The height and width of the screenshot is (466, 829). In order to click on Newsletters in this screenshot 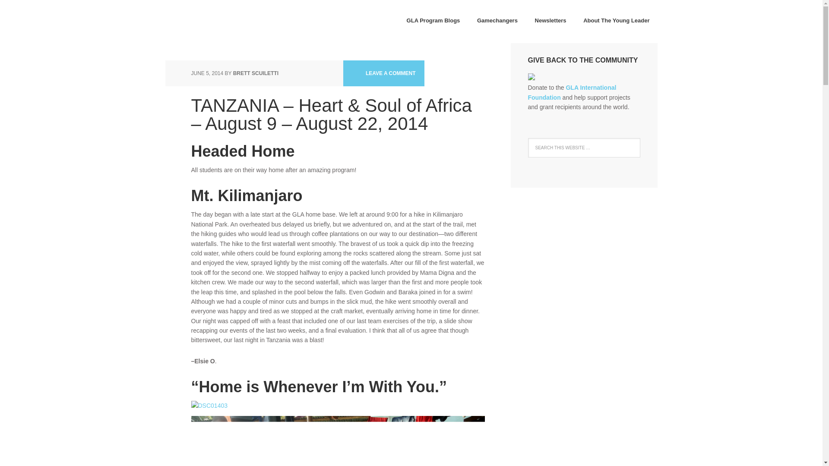, I will do `click(551, 21)`.